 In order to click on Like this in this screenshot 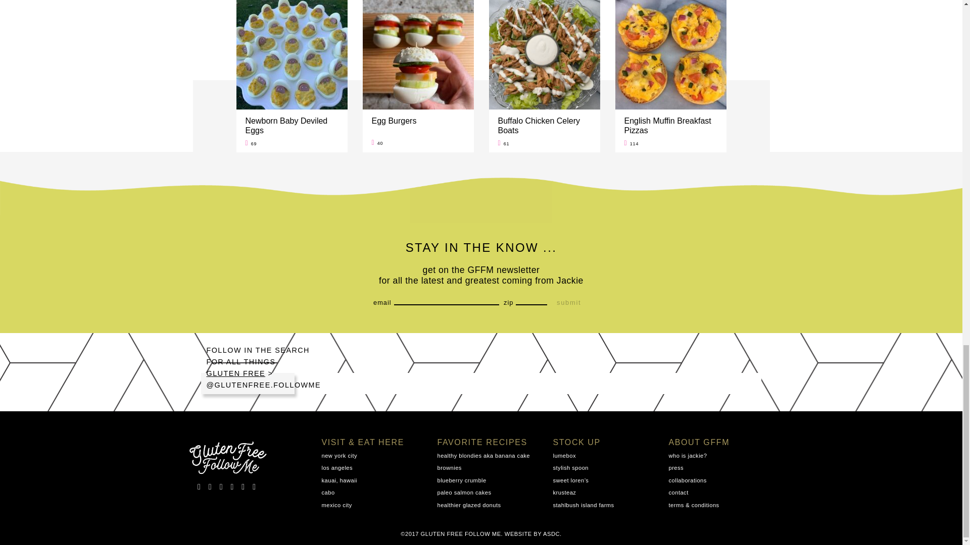, I will do `click(251, 143)`.